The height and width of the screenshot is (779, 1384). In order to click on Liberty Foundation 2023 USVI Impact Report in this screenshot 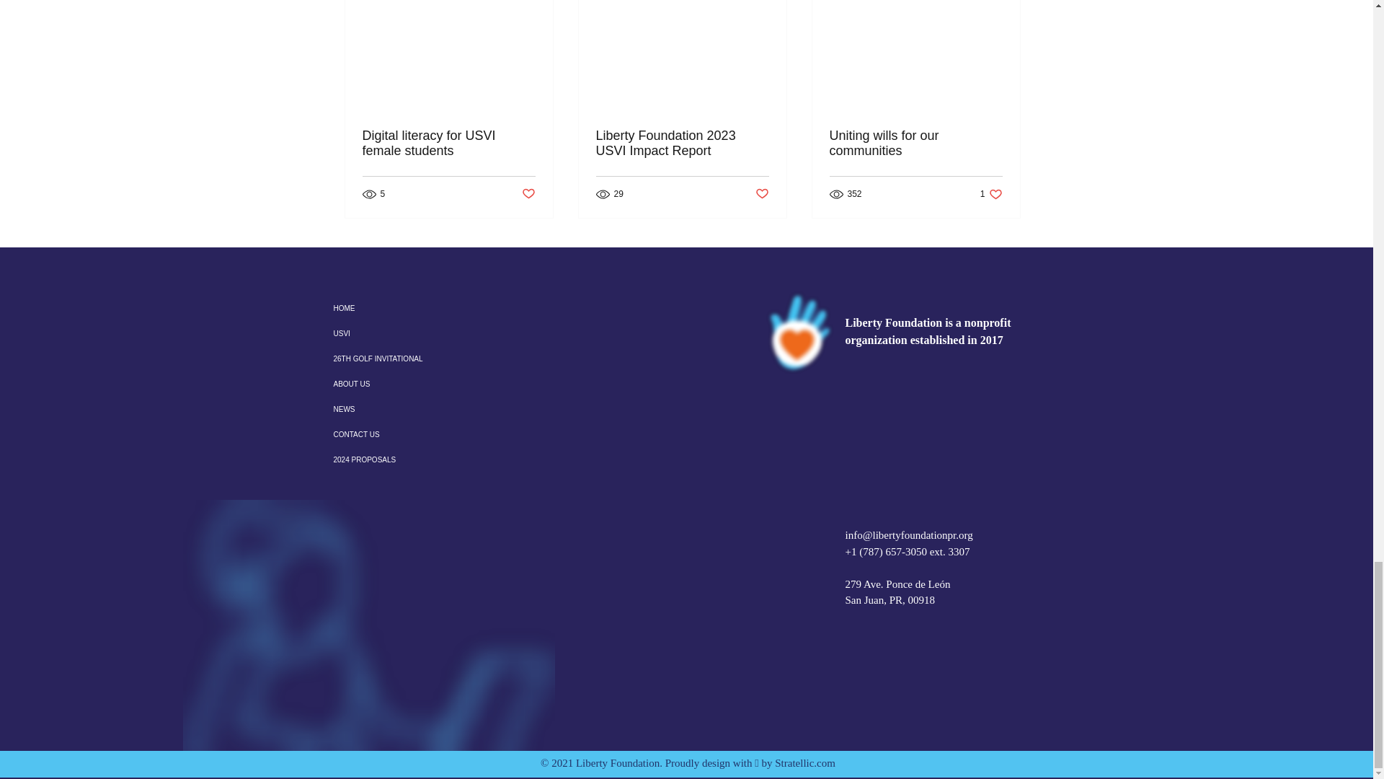, I will do `click(681, 144)`.